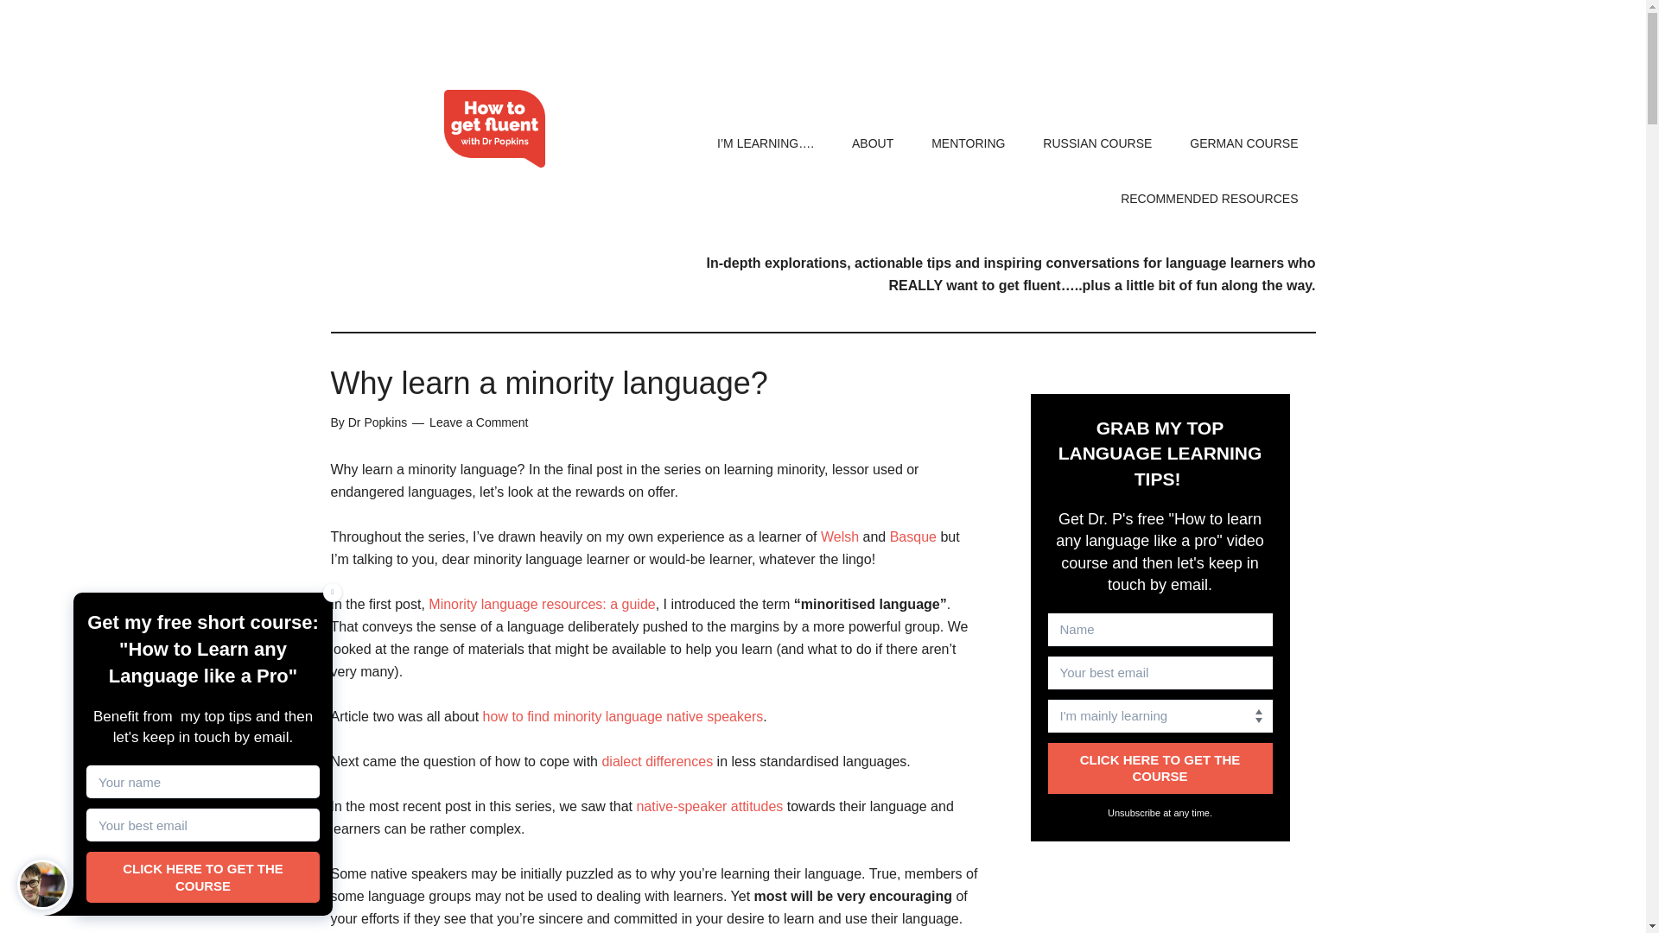 The image size is (1659, 933). What do you see at coordinates (541, 605) in the screenshot?
I see `Minority language resources: a guide` at bounding box center [541, 605].